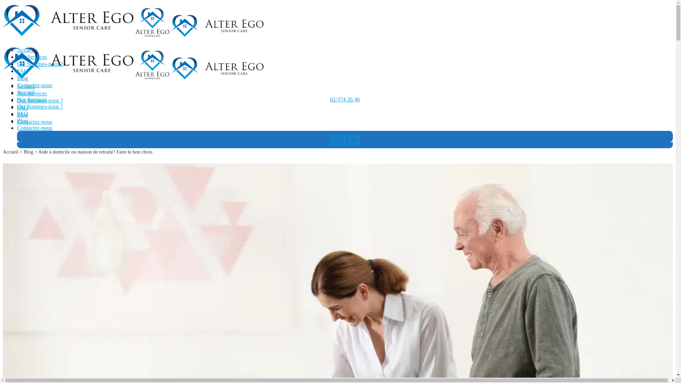 Image resolution: width=681 pixels, height=383 pixels. What do you see at coordinates (345, 99) in the screenshot?
I see `02/374 26 46` at bounding box center [345, 99].